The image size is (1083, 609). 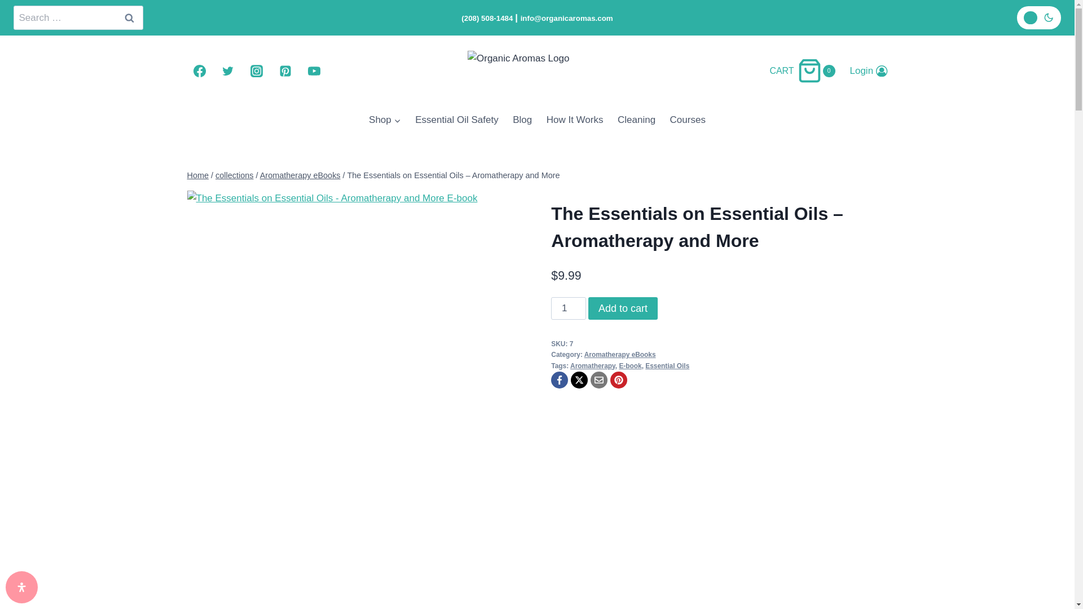 What do you see at coordinates (688, 120) in the screenshot?
I see `Essential Oil Safety` at bounding box center [688, 120].